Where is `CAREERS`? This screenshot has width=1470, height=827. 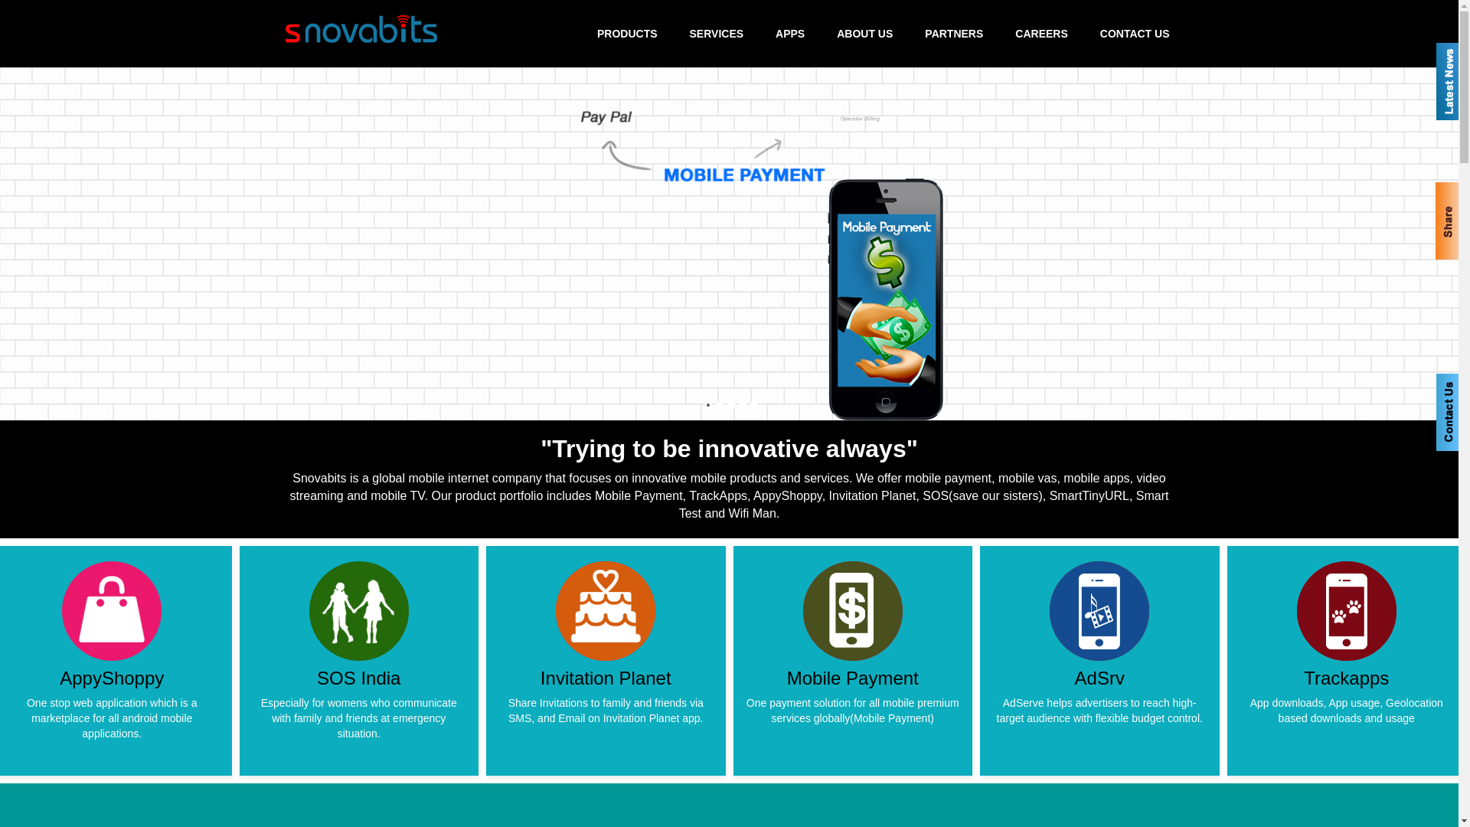 CAREERS is located at coordinates (1040, 34).